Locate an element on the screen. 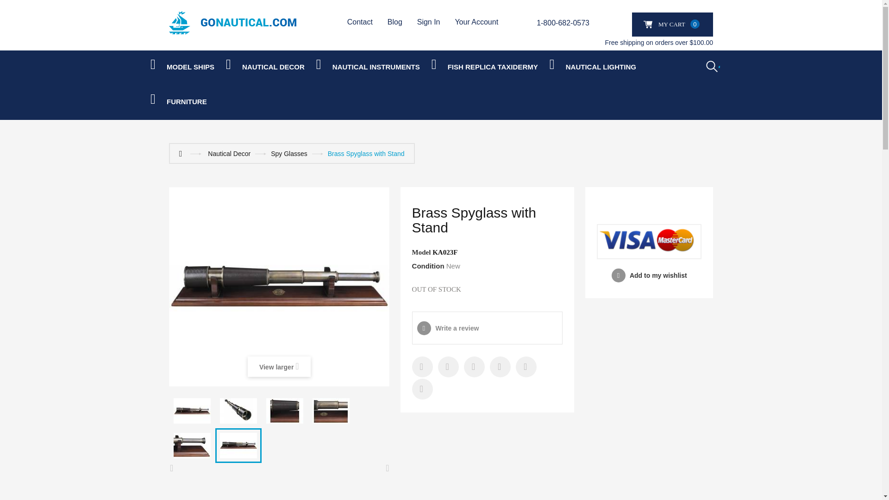 This screenshot has height=500, width=889. MY CART 0 is located at coordinates (672, 24).